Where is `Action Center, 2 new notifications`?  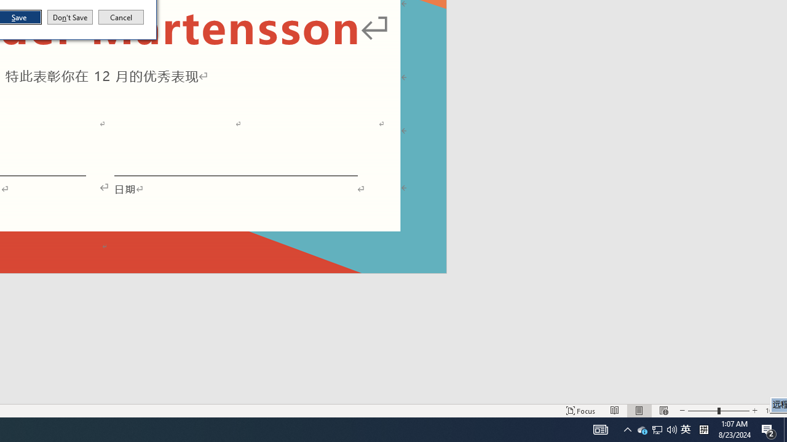
Action Center, 2 new notifications is located at coordinates (642, 430).